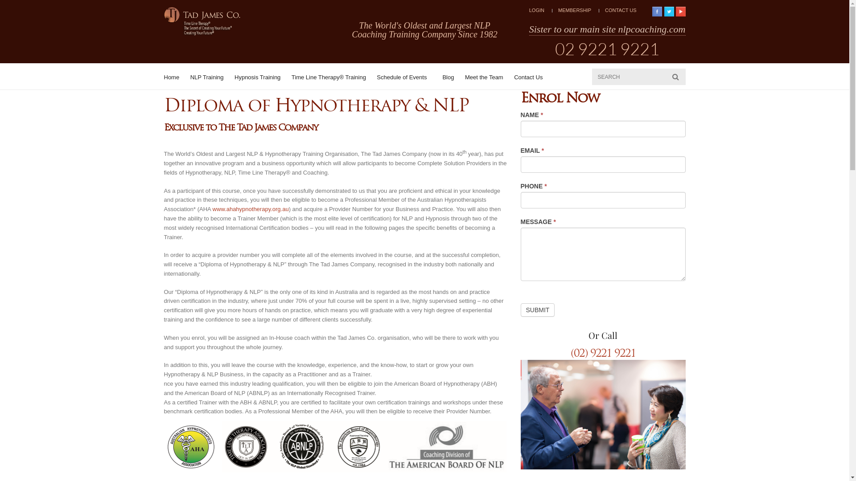  I want to click on youtube, so click(681, 12).